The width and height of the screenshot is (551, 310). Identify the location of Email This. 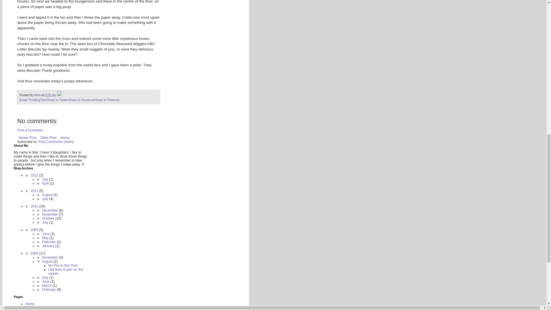
(26, 100).